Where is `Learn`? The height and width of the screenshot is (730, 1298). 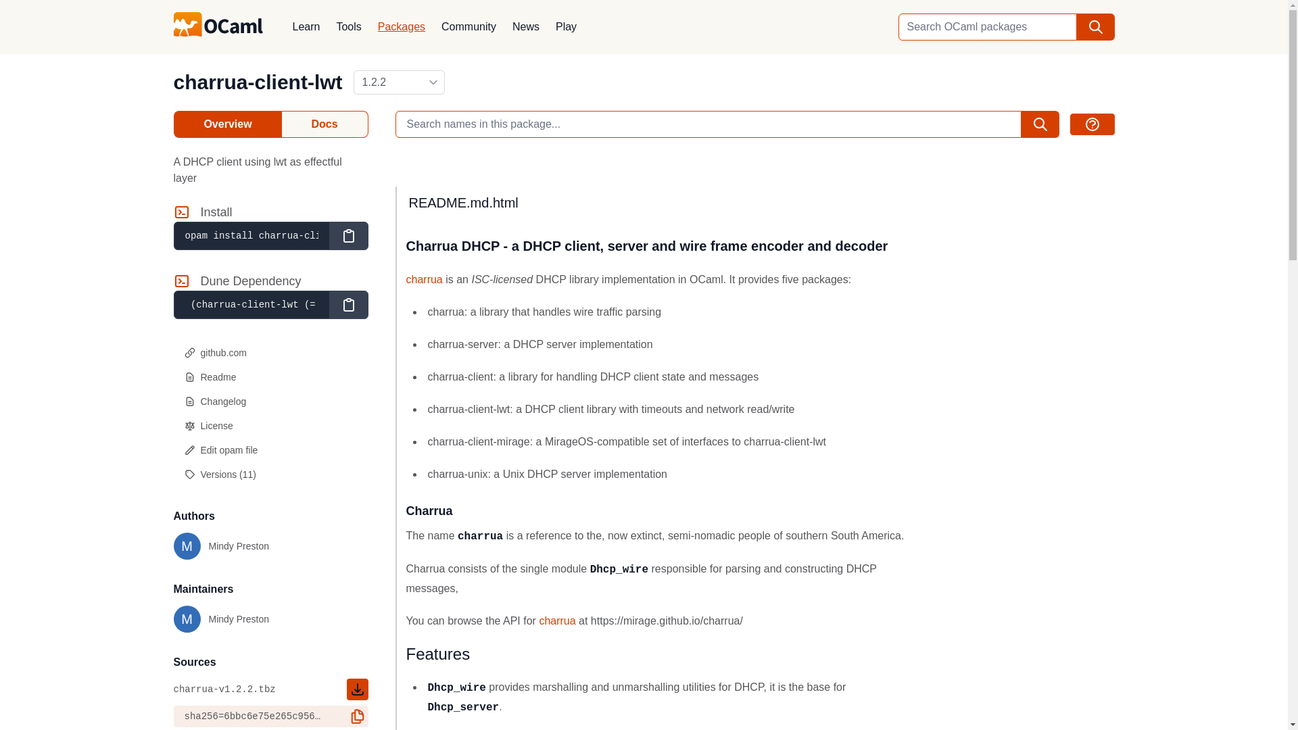 Learn is located at coordinates (306, 27).